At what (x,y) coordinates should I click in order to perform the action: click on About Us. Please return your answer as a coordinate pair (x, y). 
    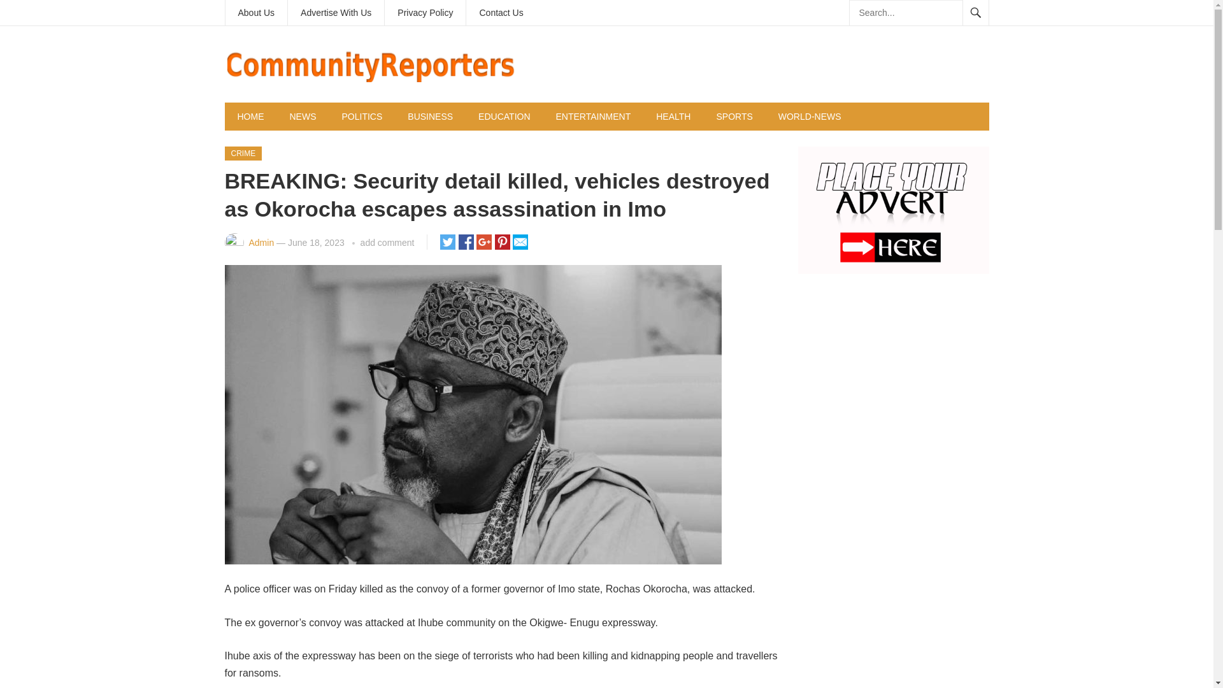
    Looking at the image, I should click on (256, 13).